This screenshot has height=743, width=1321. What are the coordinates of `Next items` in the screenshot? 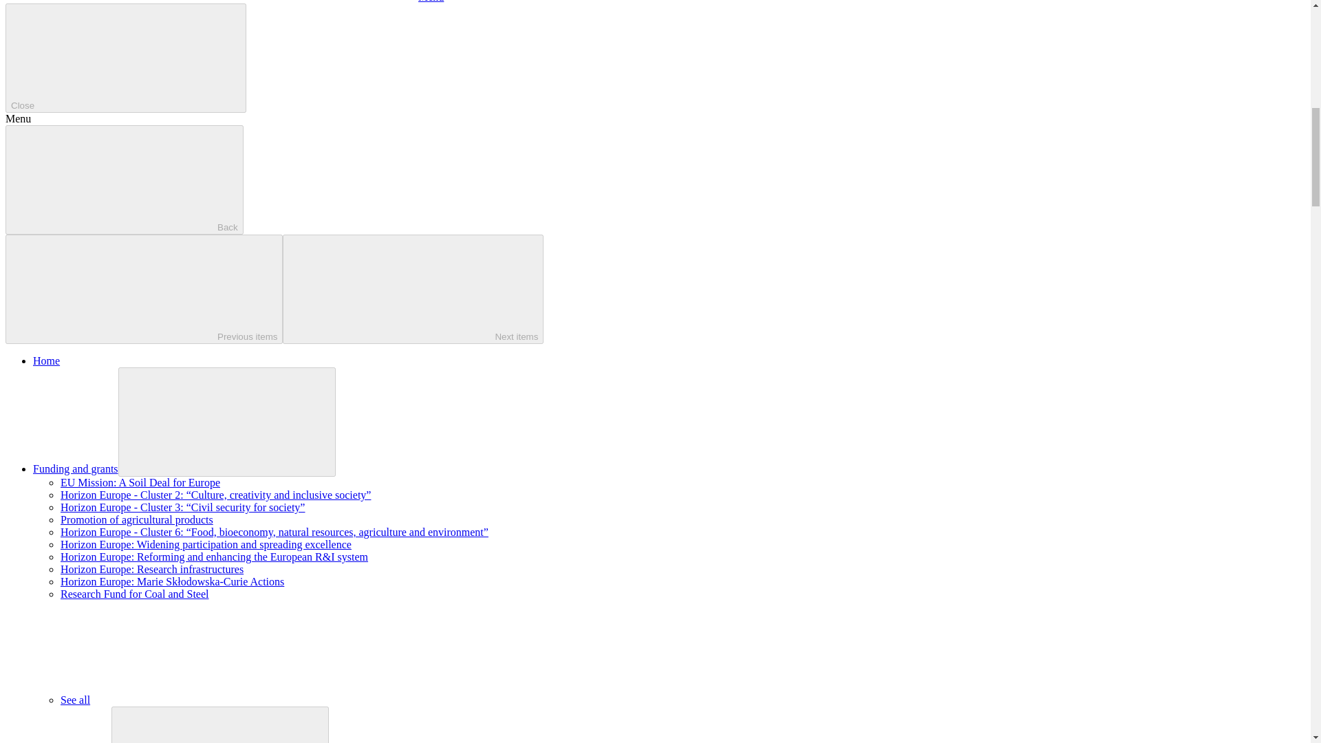 It's located at (413, 289).